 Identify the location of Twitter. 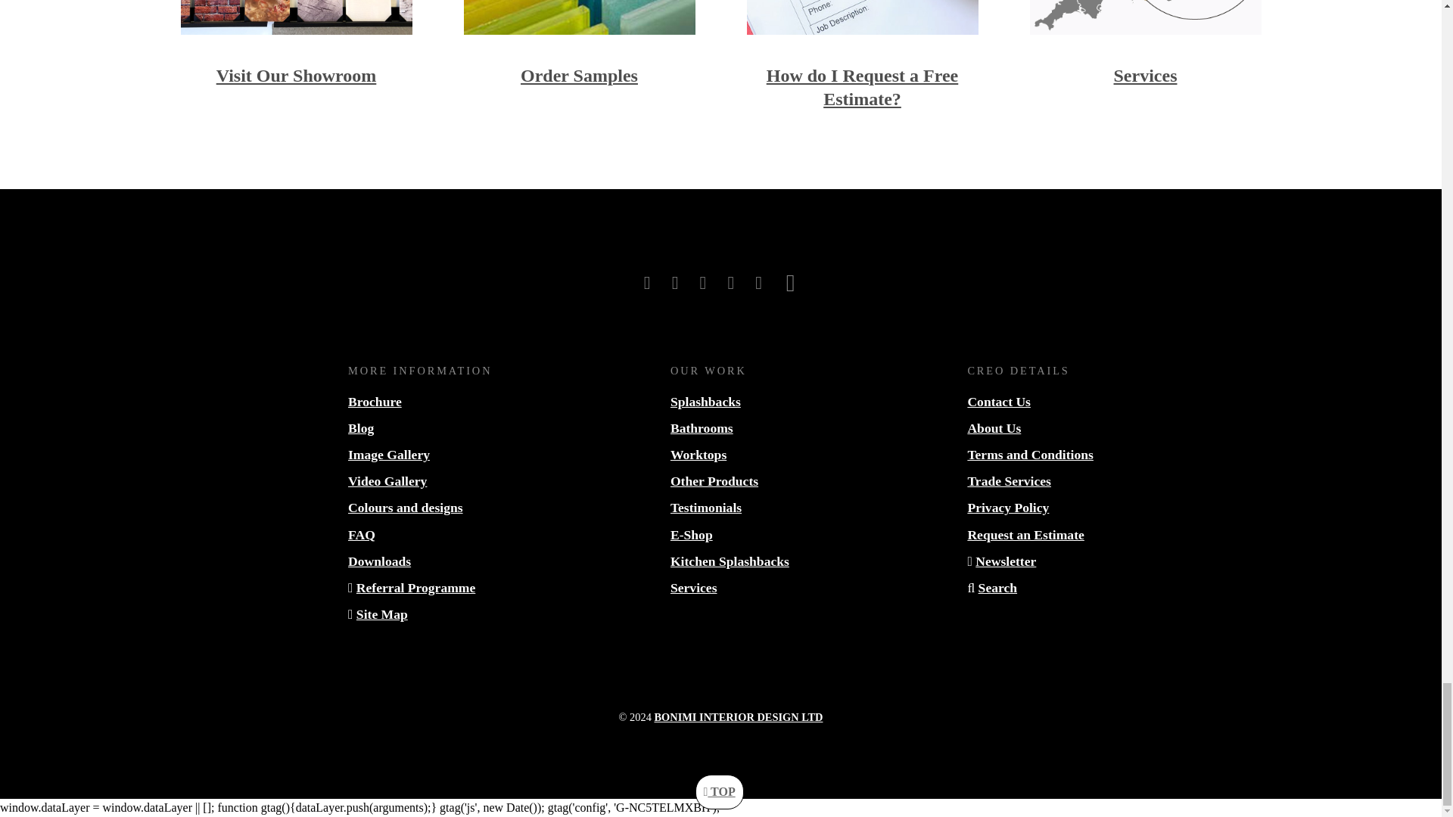
(677, 282).